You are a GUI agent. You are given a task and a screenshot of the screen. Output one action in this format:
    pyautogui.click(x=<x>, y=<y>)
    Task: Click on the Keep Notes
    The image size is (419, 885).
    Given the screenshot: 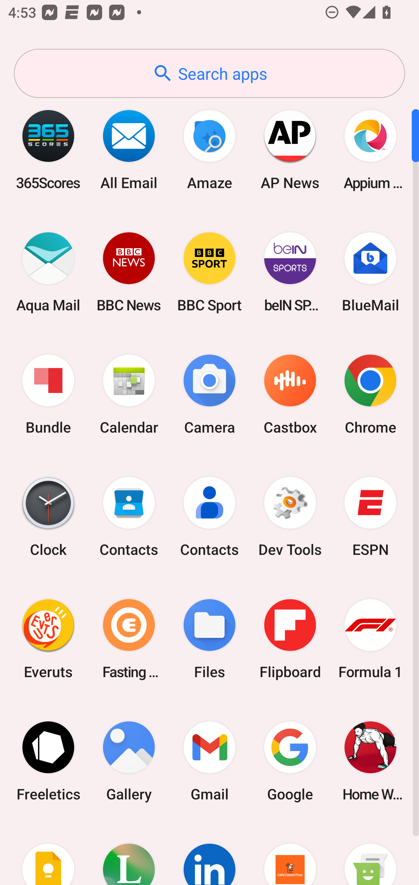 What is the action you would take?
    pyautogui.click(x=48, y=854)
    